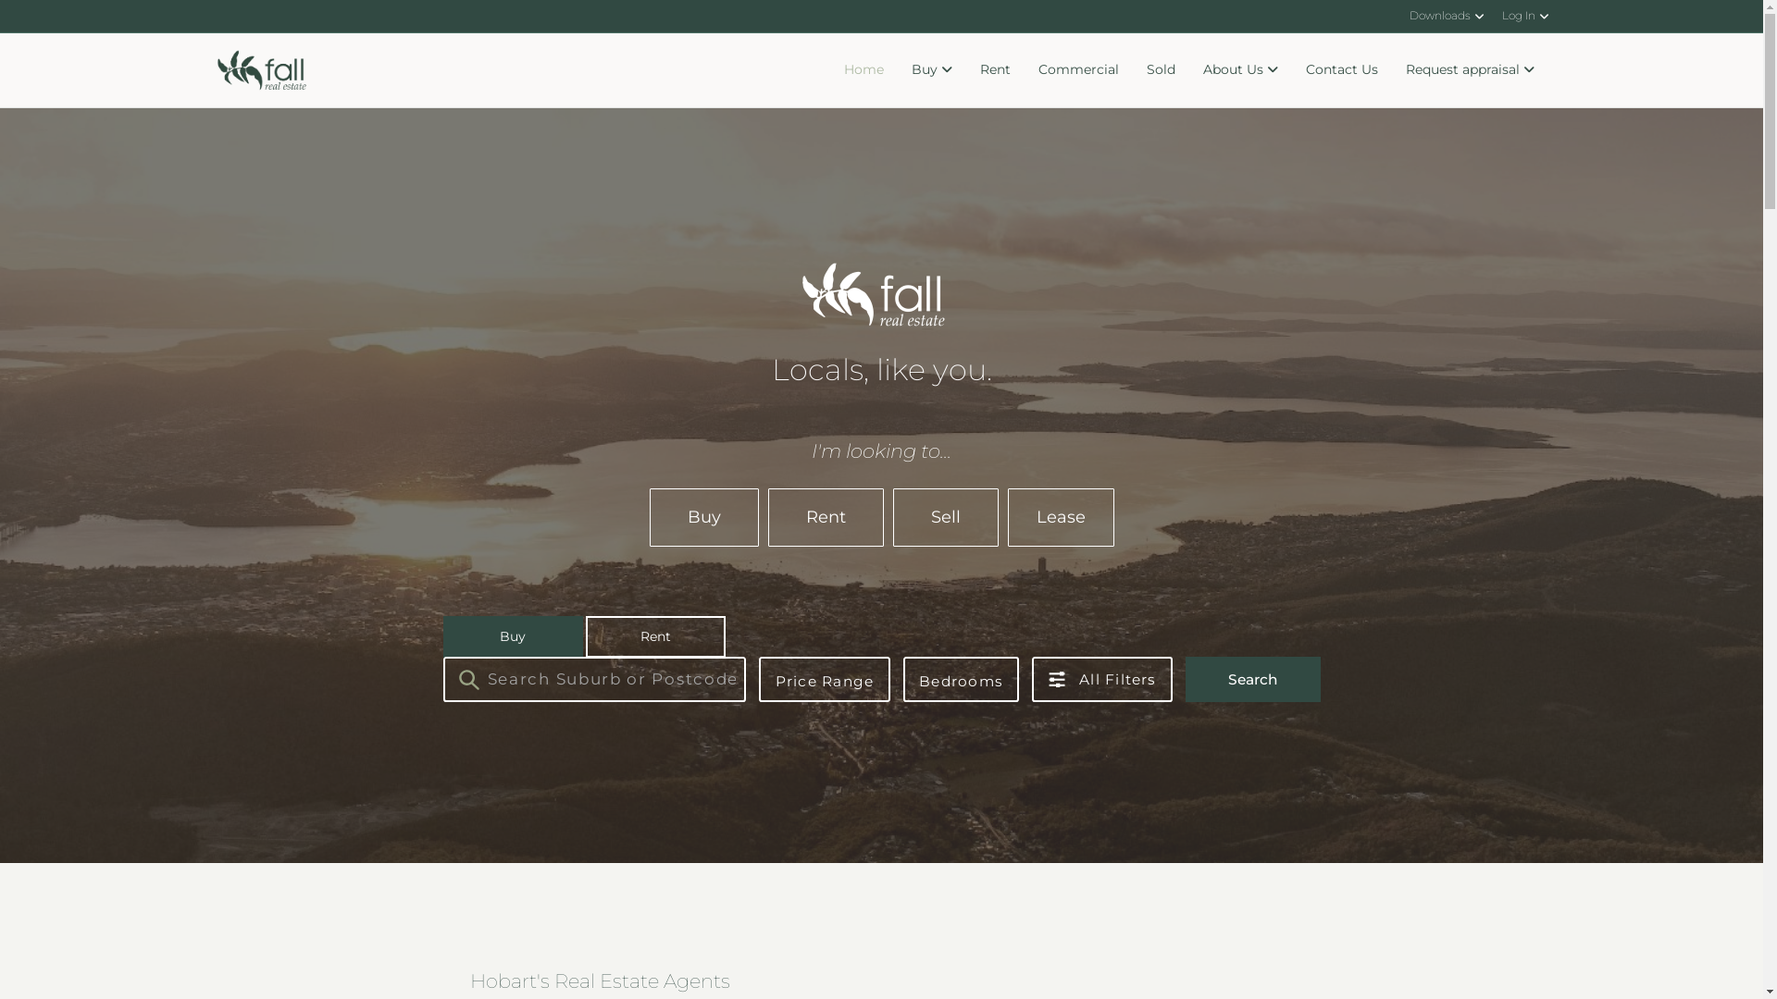 This screenshot has height=999, width=1777. I want to click on Rent, so click(826, 518).